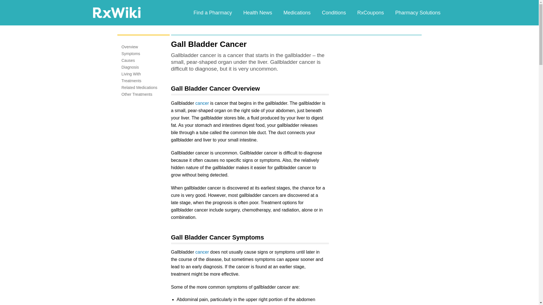 The width and height of the screenshot is (543, 305). I want to click on Living With, so click(131, 74).